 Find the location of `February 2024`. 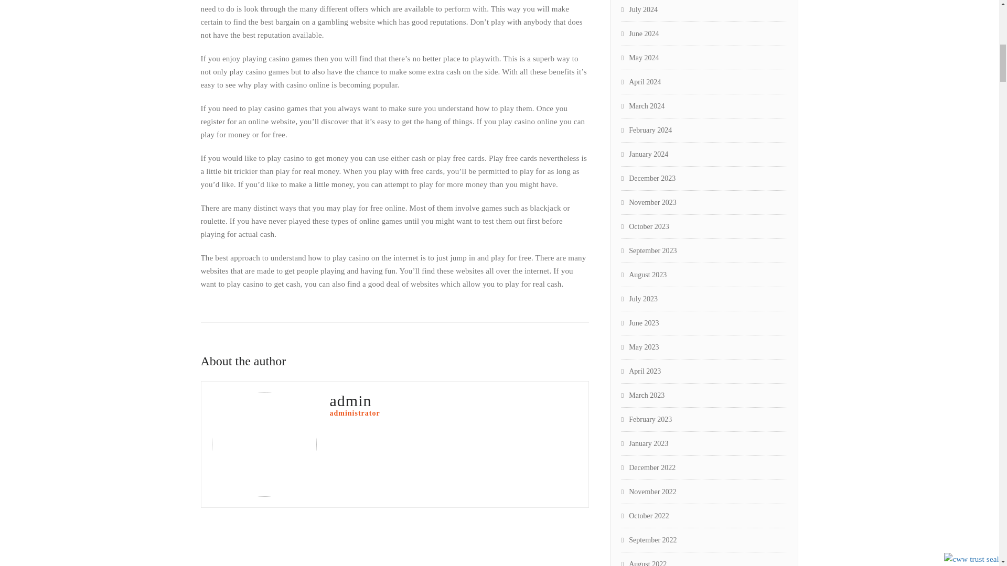

February 2024 is located at coordinates (647, 130).